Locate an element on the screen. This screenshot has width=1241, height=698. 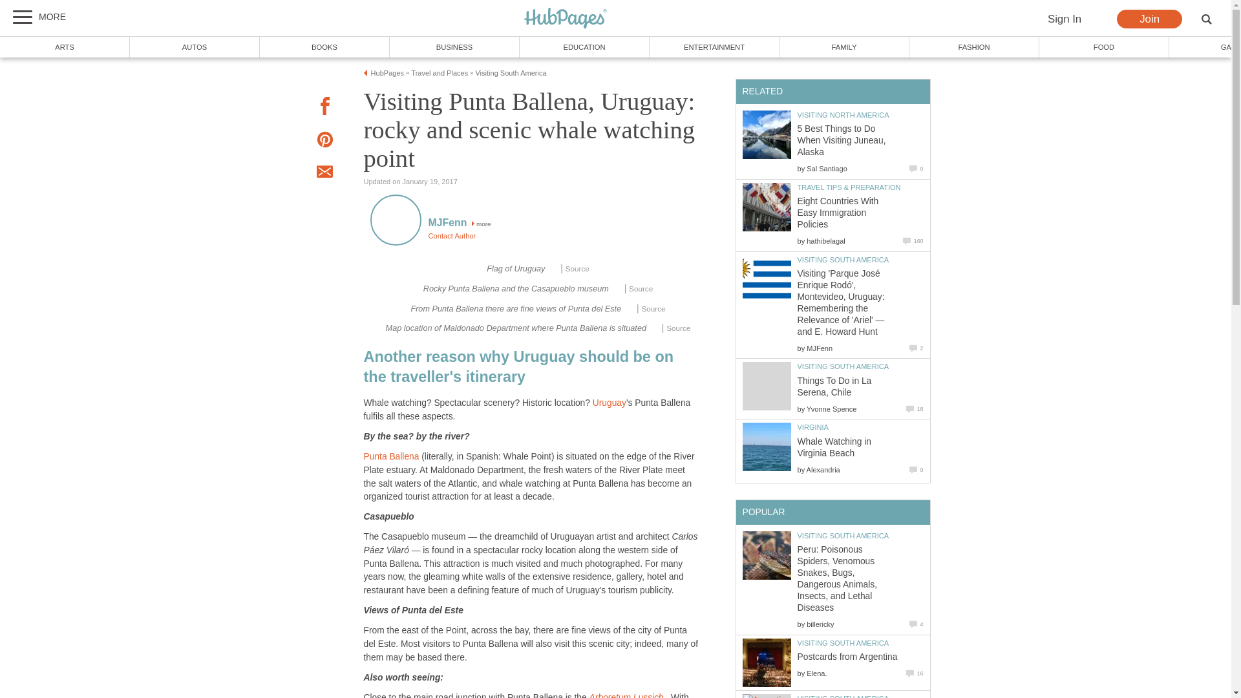
FASHION is located at coordinates (975, 47).